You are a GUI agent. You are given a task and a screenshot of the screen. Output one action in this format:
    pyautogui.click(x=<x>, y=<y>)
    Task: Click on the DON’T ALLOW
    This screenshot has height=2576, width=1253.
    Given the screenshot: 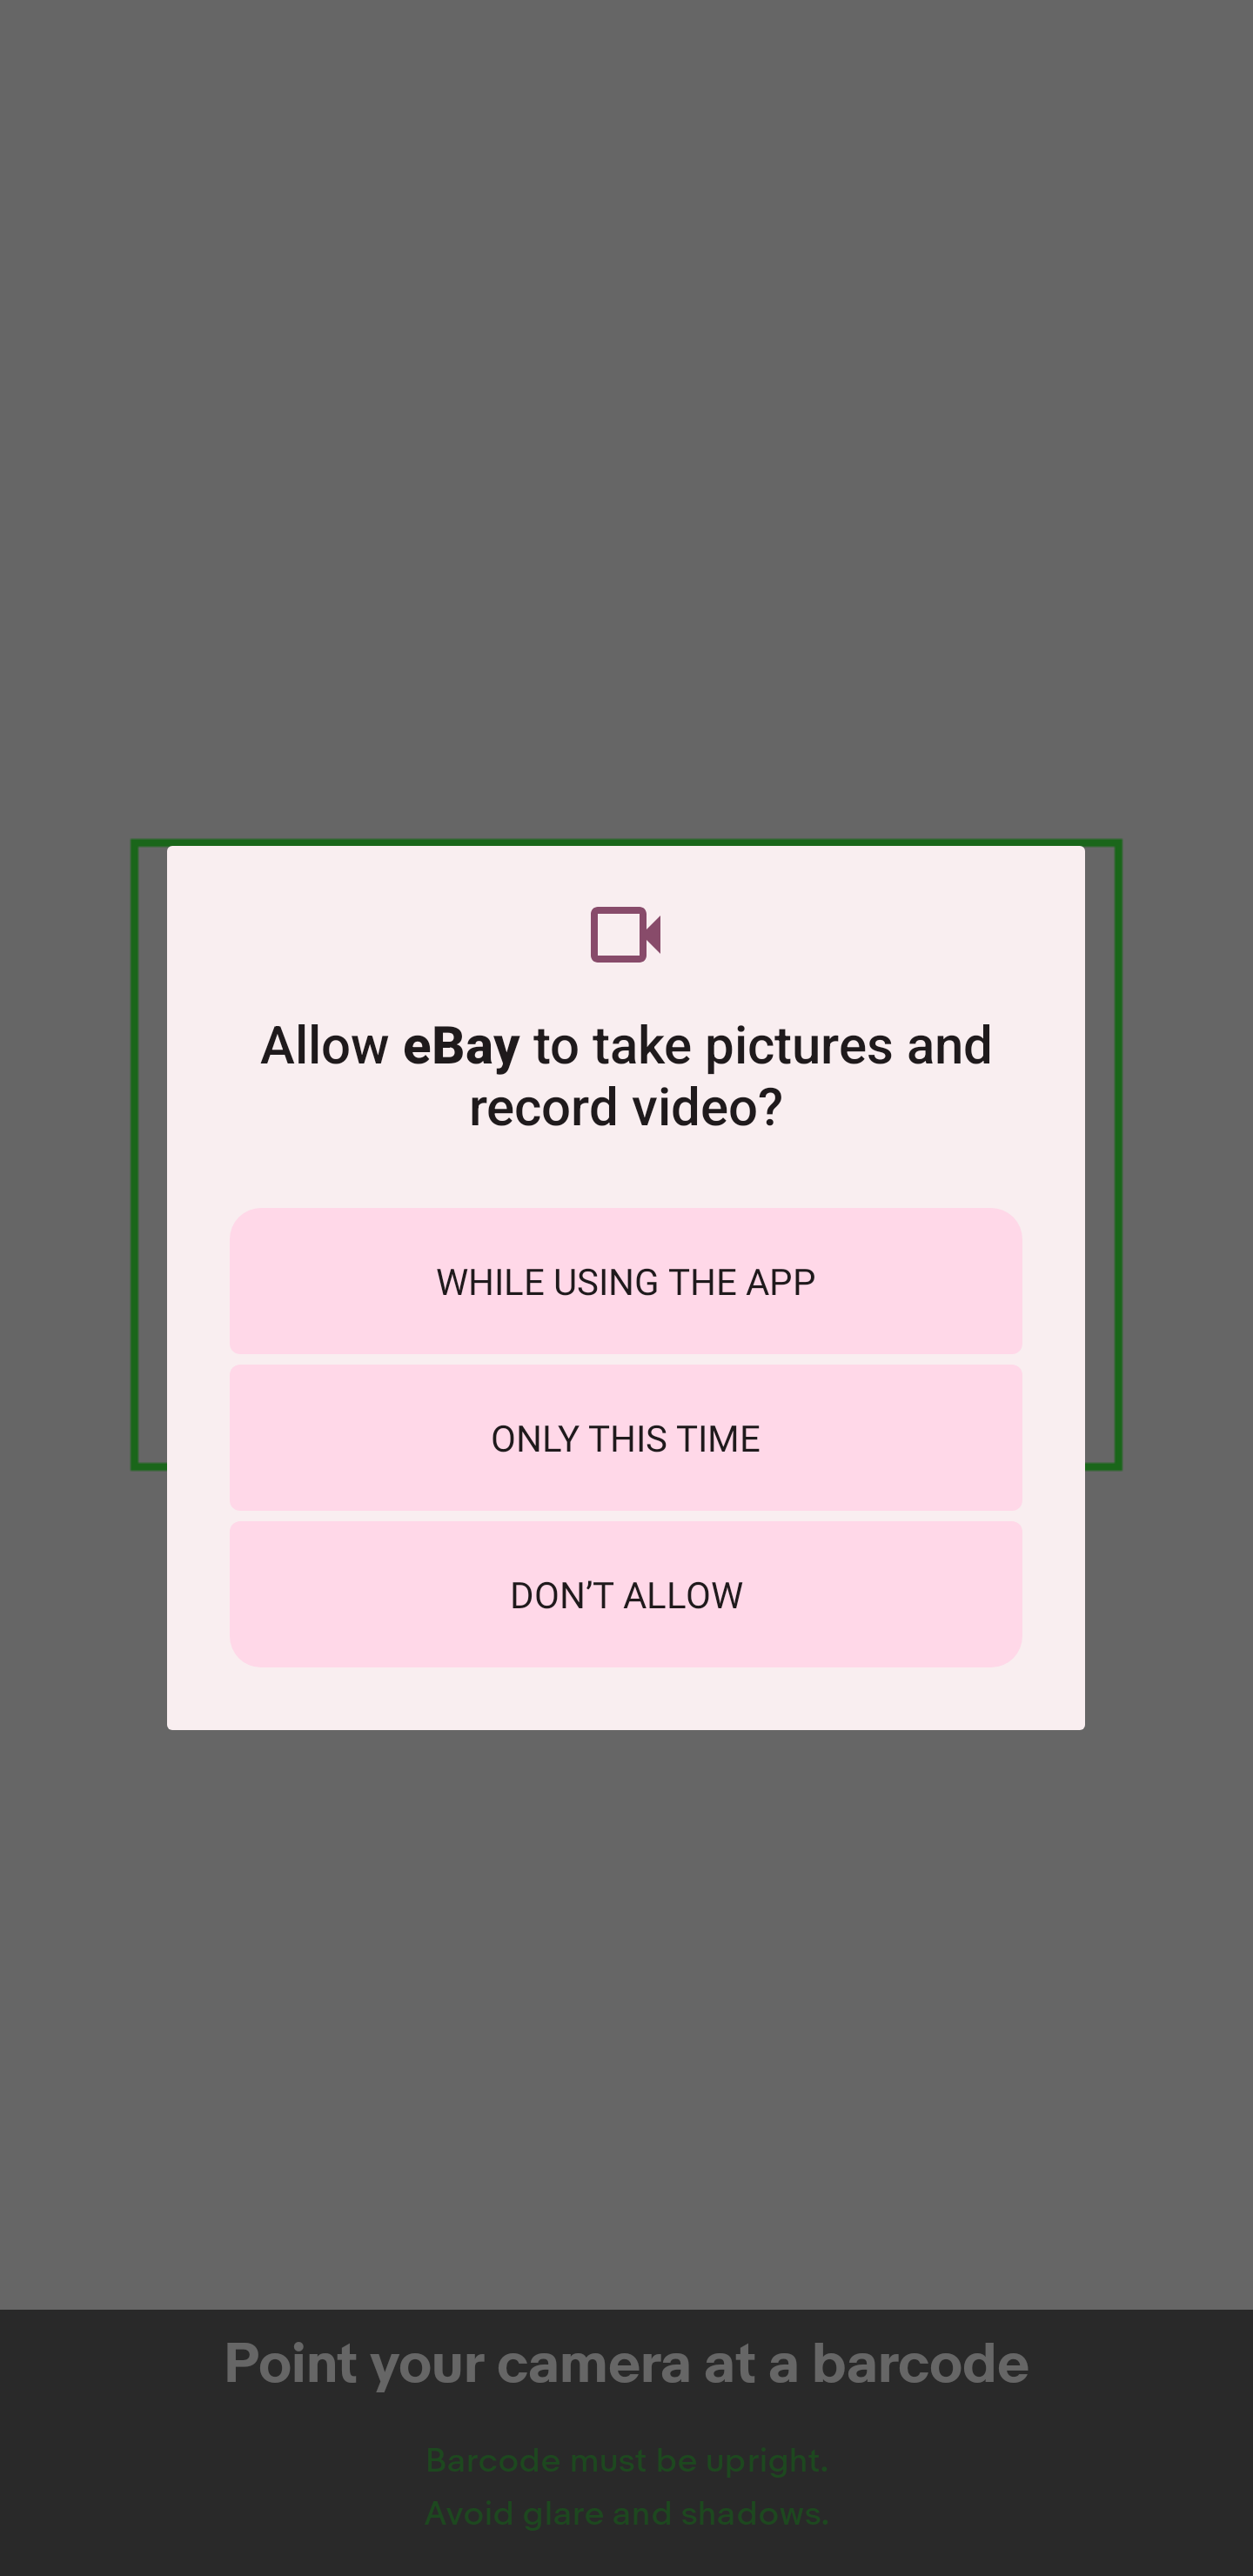 What is the action you would take?
    pyautogui.click(x=626, y=1594)
    